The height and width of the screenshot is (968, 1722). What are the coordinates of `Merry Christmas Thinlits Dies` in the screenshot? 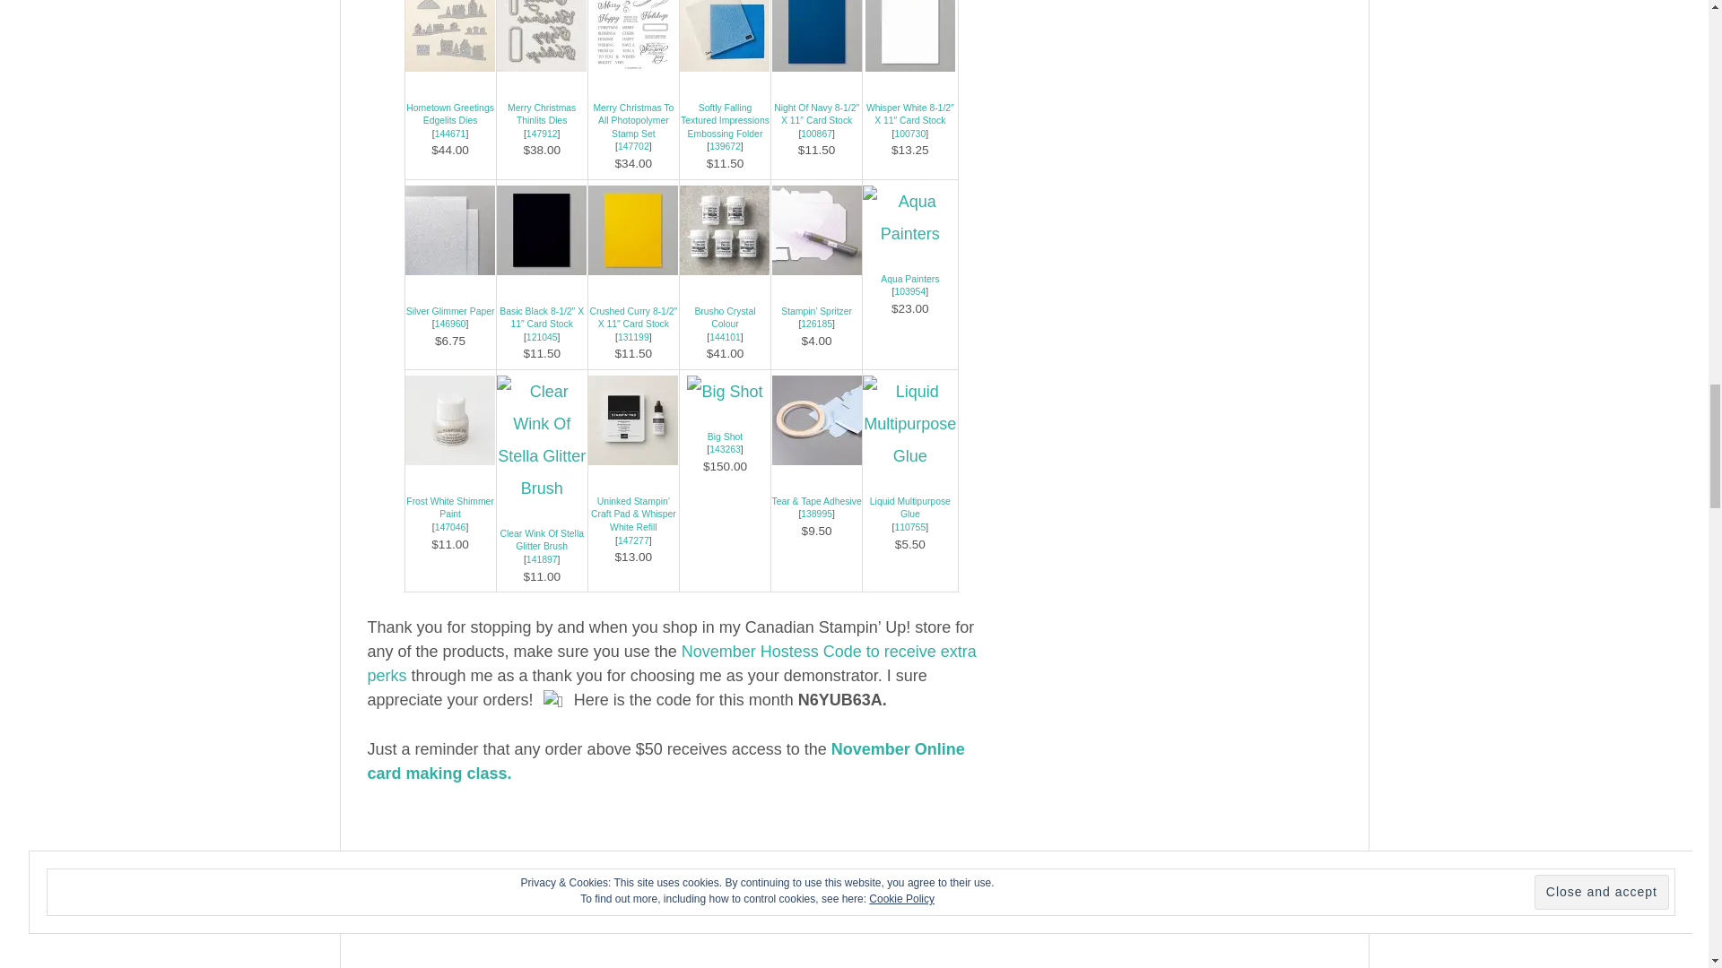 It's located at (542, 134).